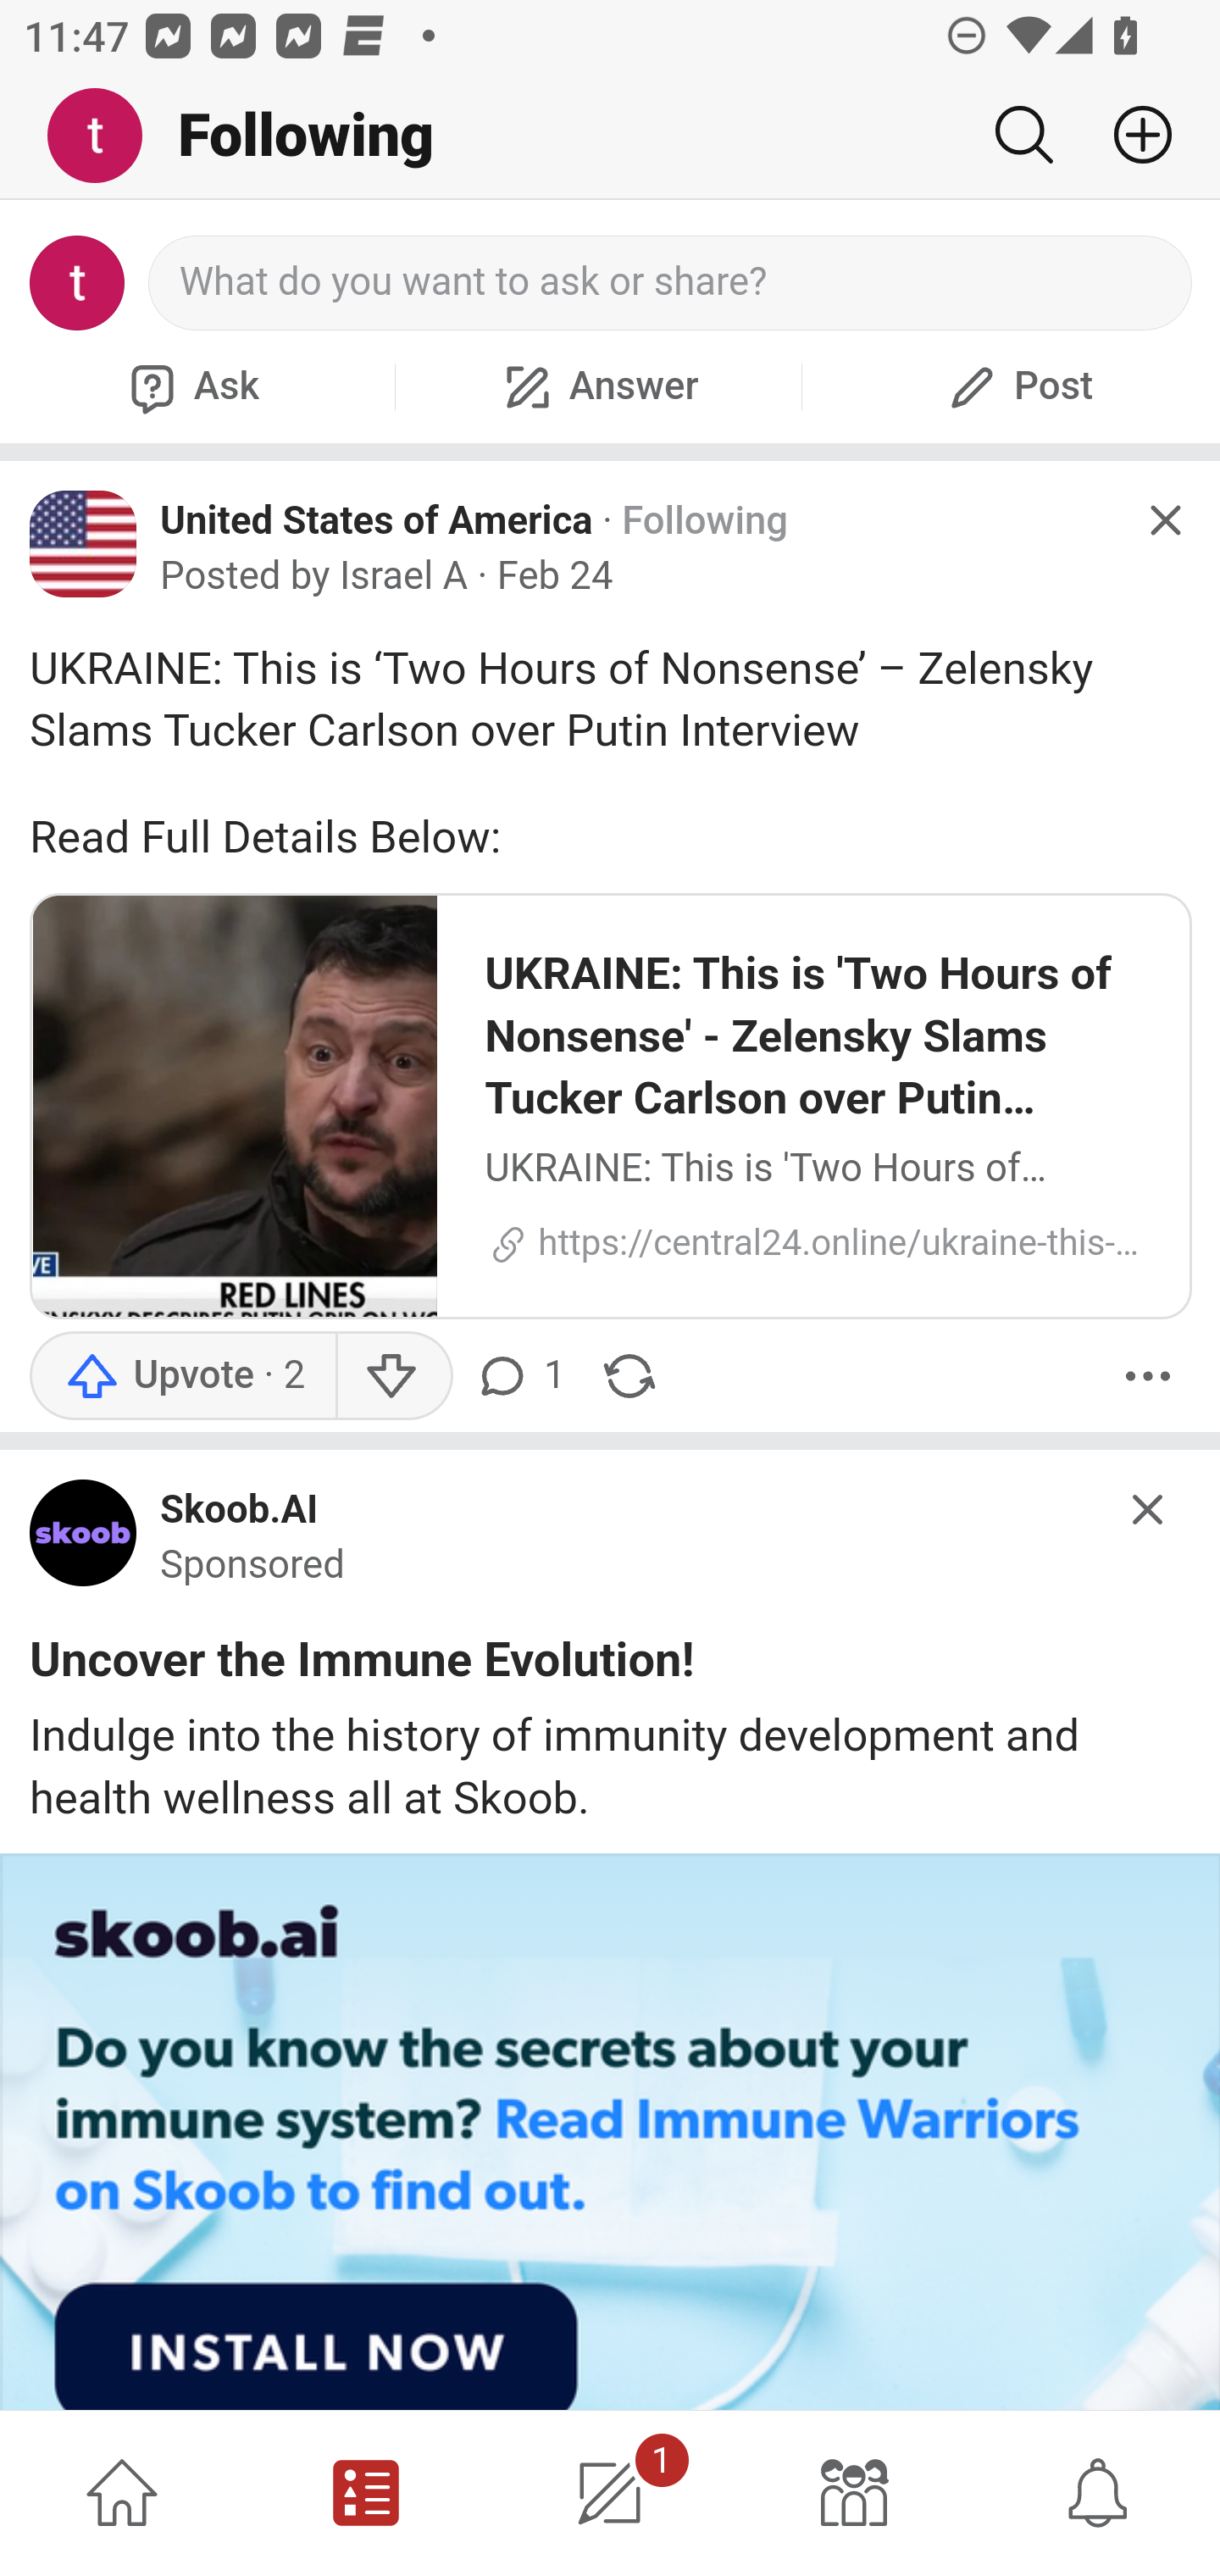  Describe the element at coordinates (239, 1510) in the screenshot. I see `Skoob.AI` at that location.